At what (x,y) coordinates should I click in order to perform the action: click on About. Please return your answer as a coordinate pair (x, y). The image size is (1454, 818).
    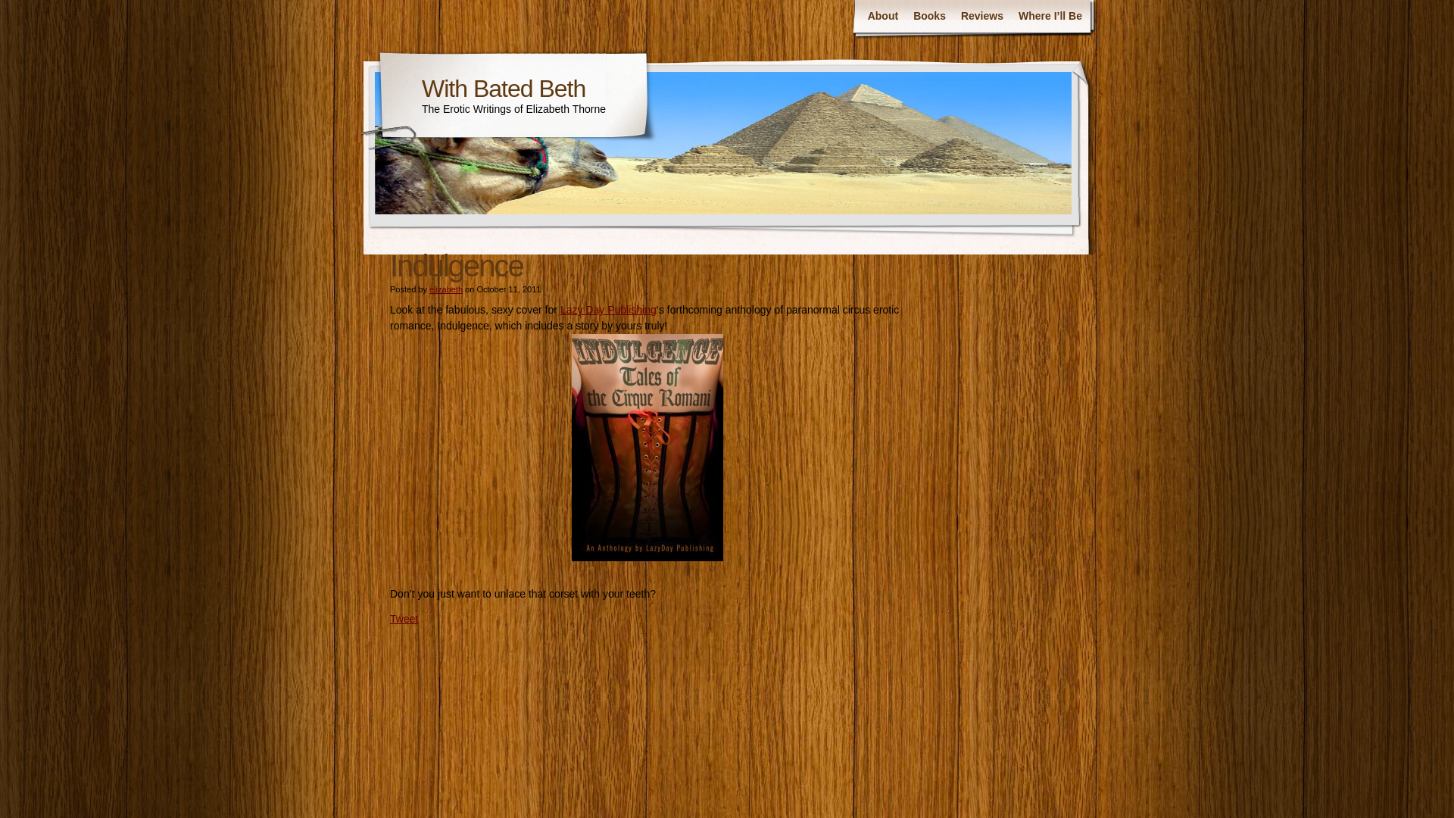
    Looking at the image, I should click on (883, 17).